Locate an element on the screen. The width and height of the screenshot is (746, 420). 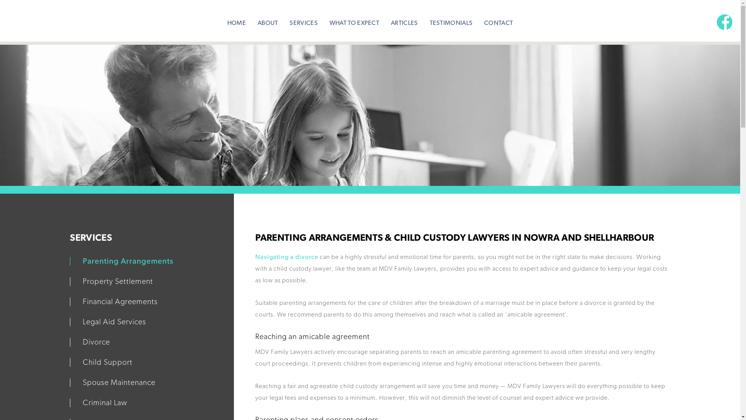
HOME is located at coordinates (237, 19).